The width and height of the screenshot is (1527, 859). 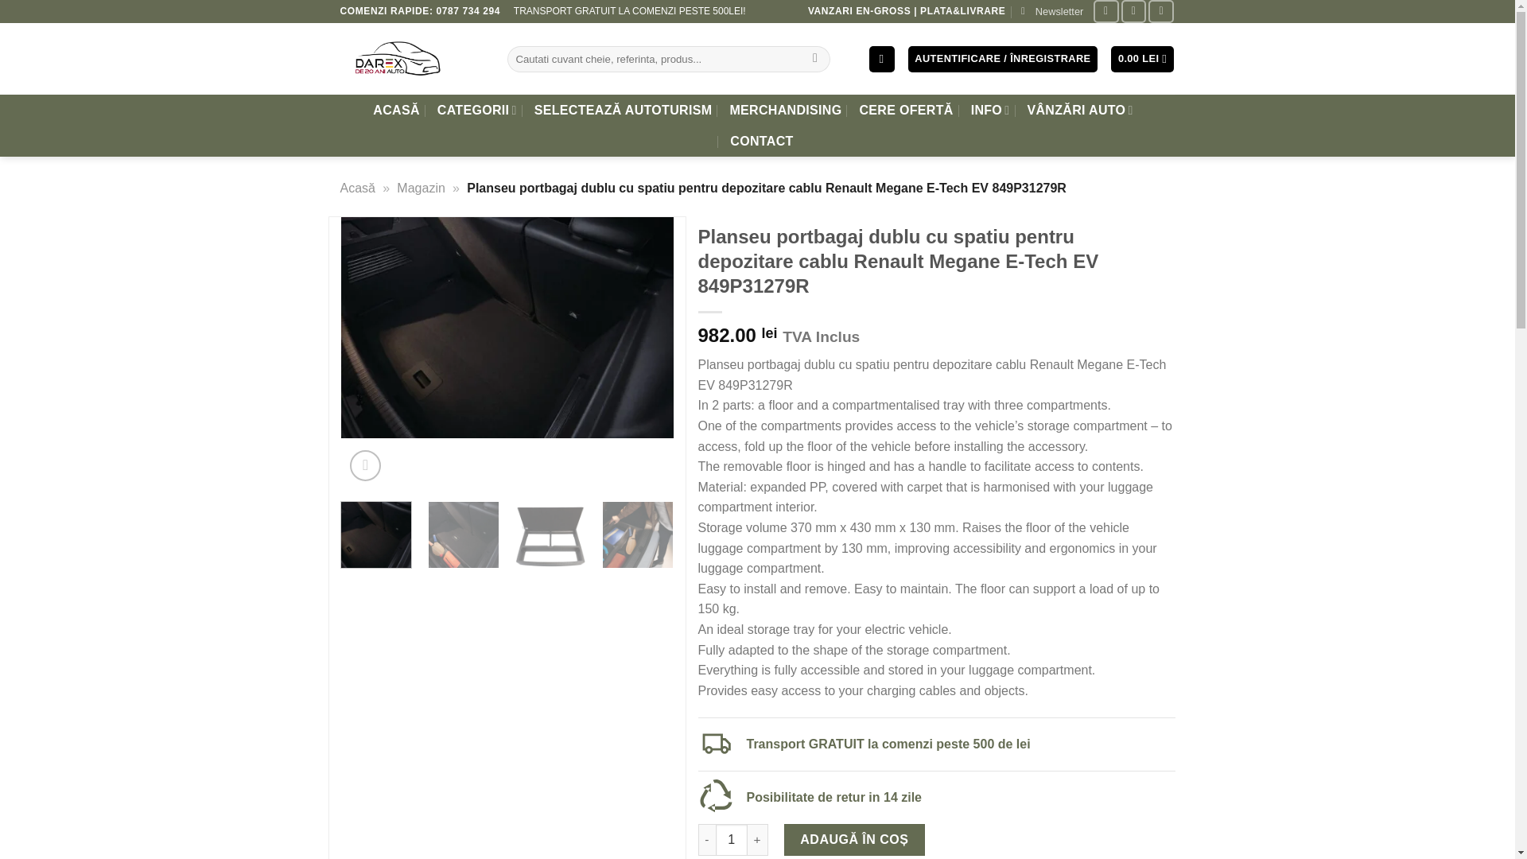 I want to click on Zoom, so click(x=364, y=464).